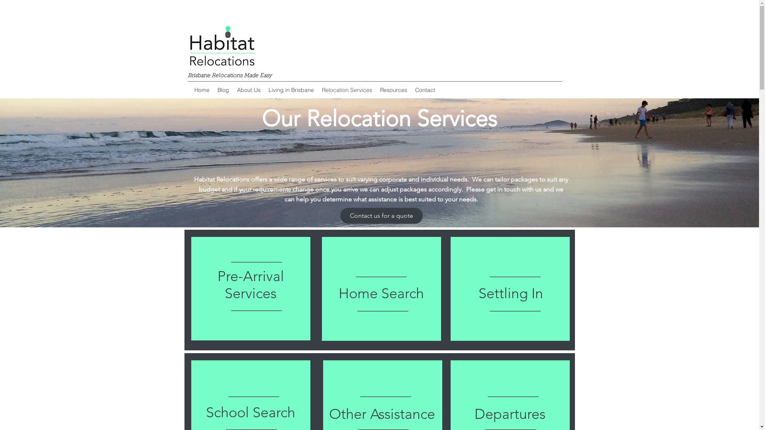  I want to click on Home, so click(202, 90).